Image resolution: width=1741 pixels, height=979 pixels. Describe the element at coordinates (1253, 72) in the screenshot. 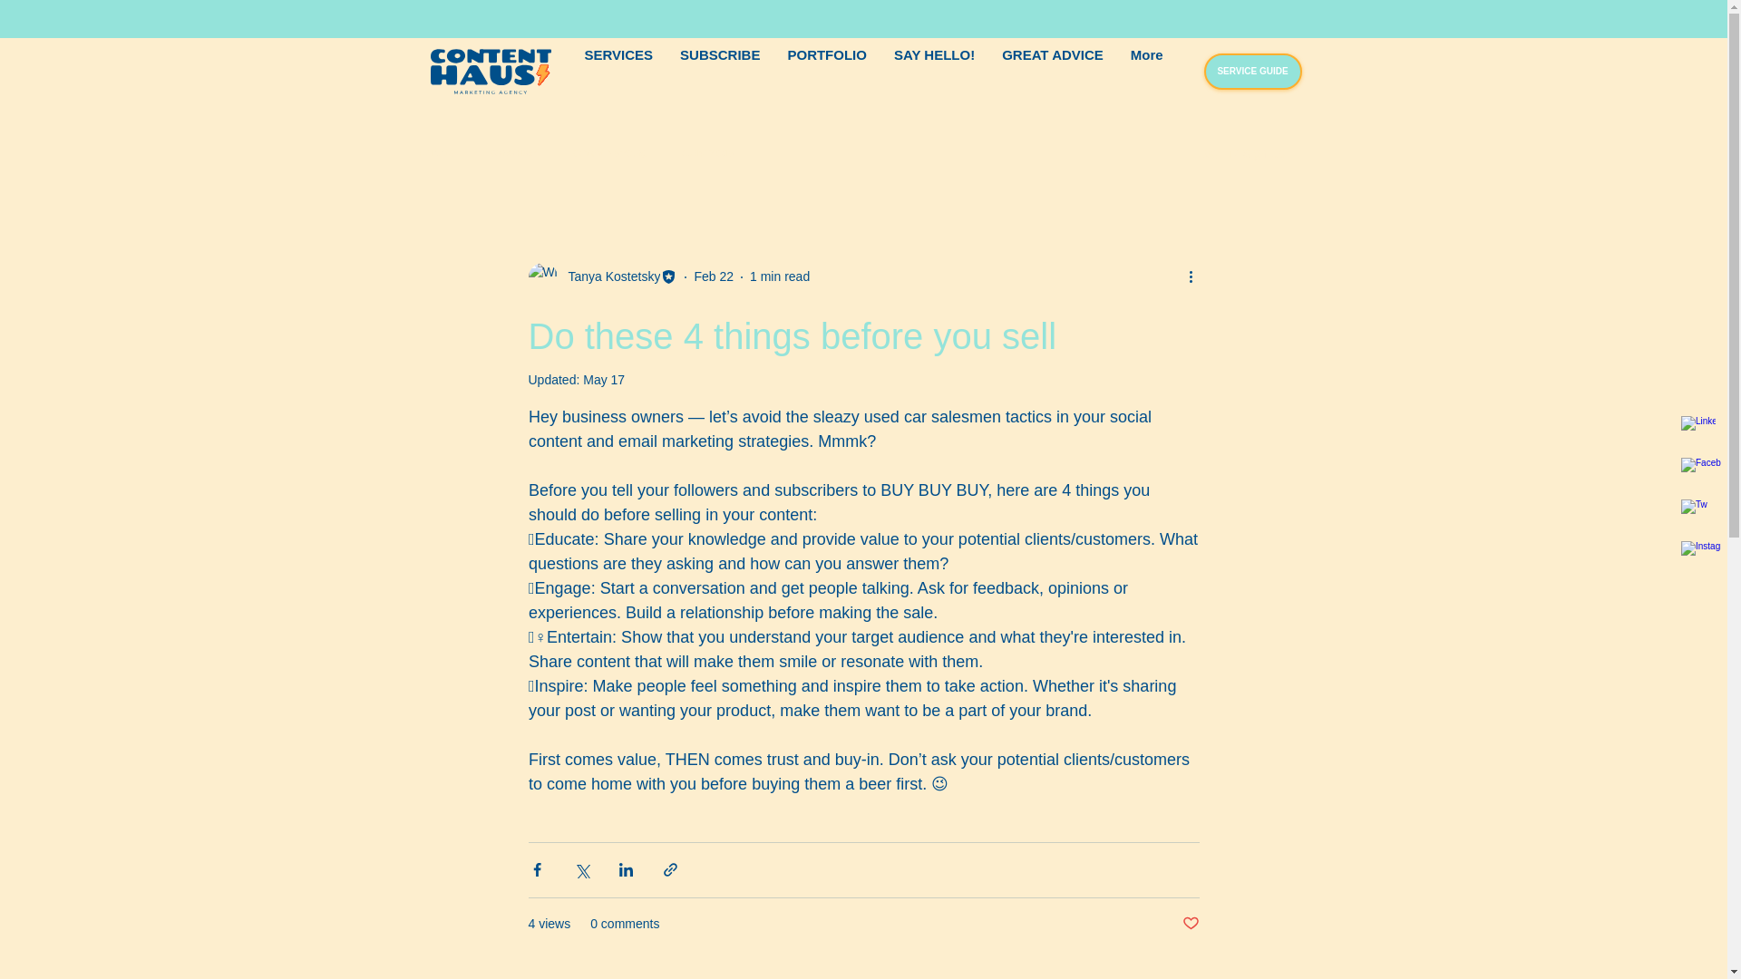

I see `SERVICE GUIDE` at that location.